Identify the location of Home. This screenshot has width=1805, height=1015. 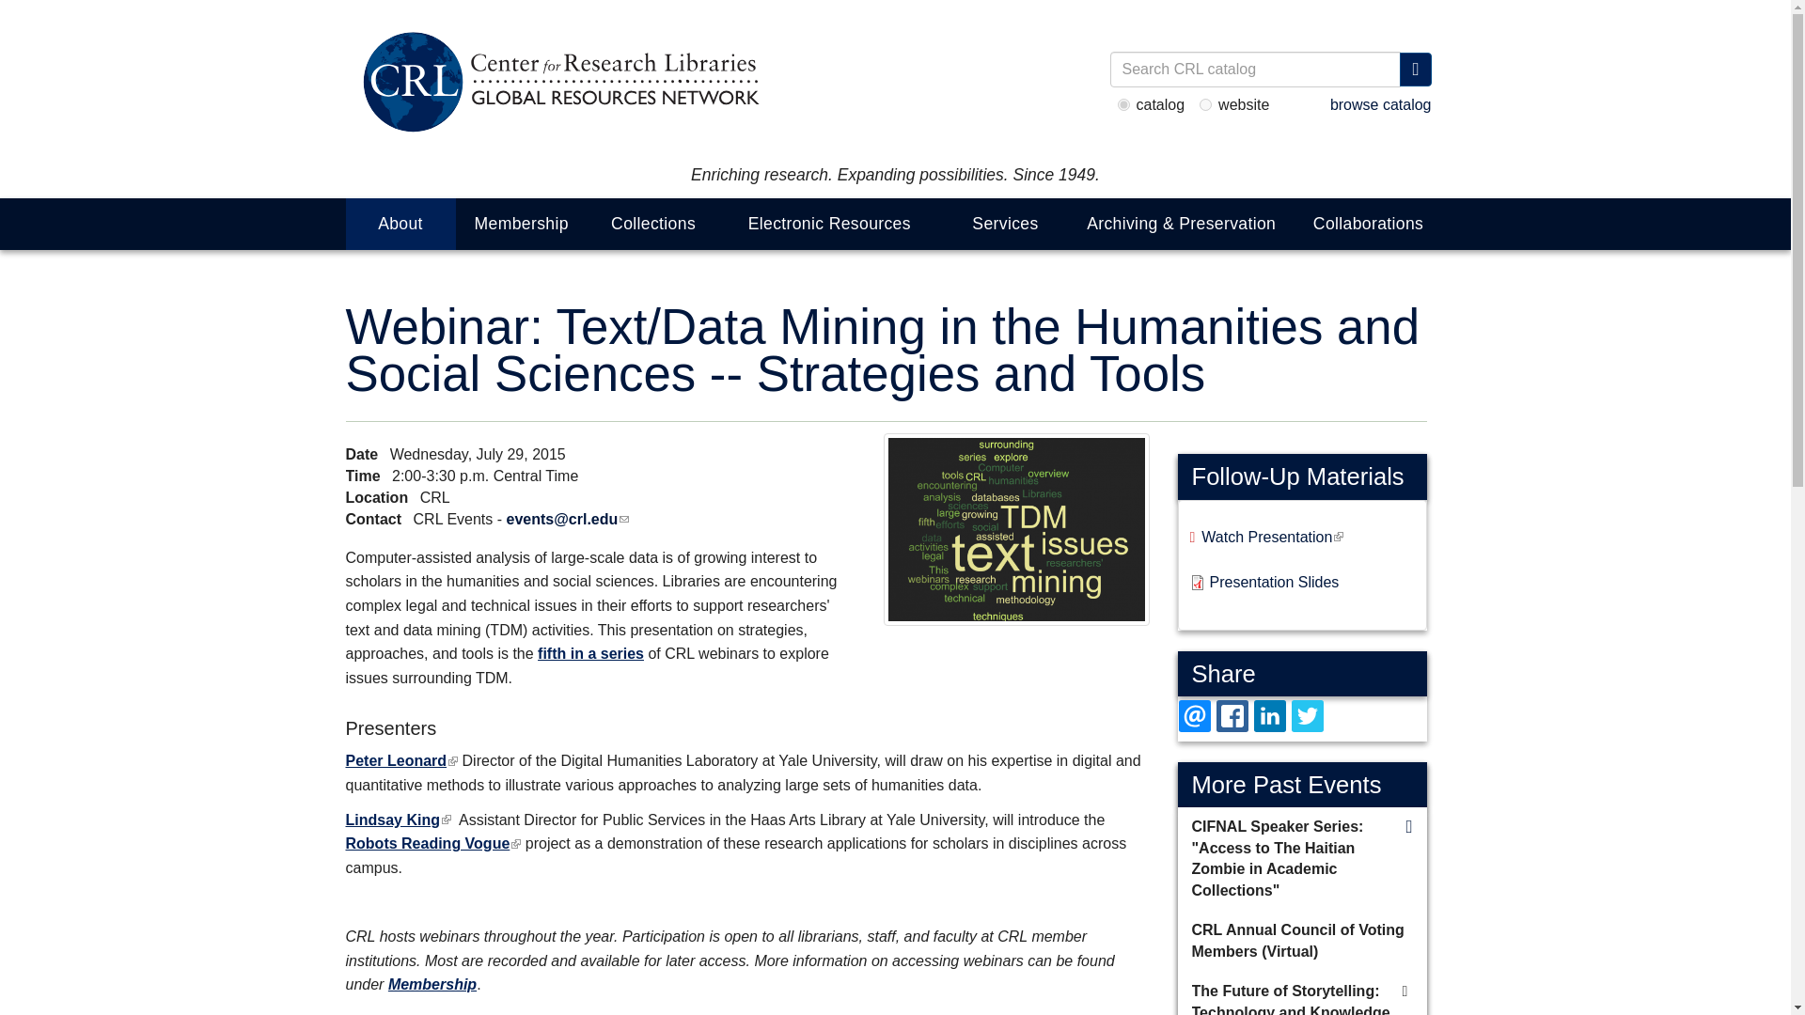
(558, 83).